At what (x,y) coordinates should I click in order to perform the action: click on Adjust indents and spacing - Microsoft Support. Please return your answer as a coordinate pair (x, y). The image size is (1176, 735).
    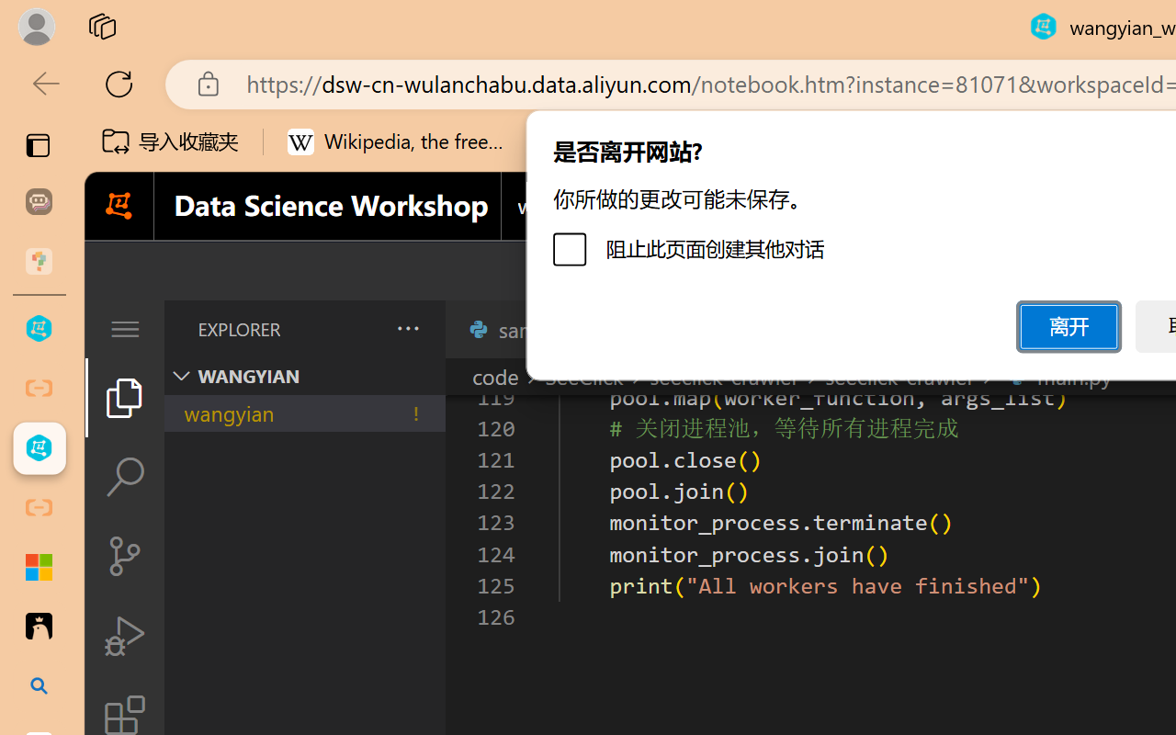
    Looking at the image, I should click on (39, 567).